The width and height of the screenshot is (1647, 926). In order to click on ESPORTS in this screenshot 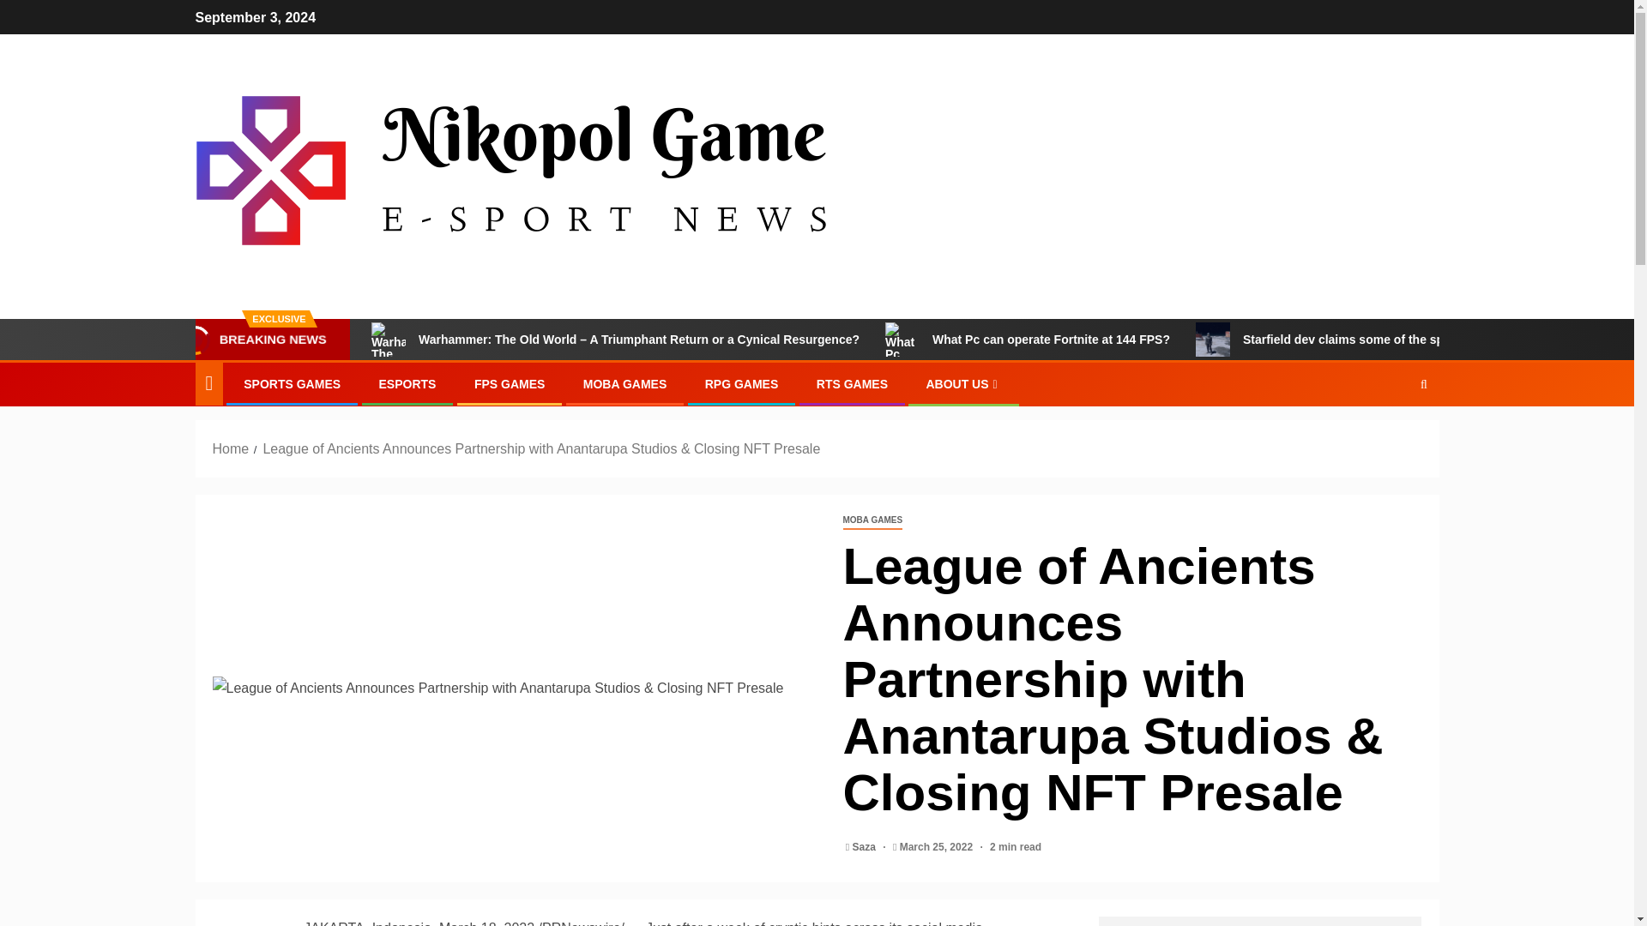, I will do `click(407, 383)`.